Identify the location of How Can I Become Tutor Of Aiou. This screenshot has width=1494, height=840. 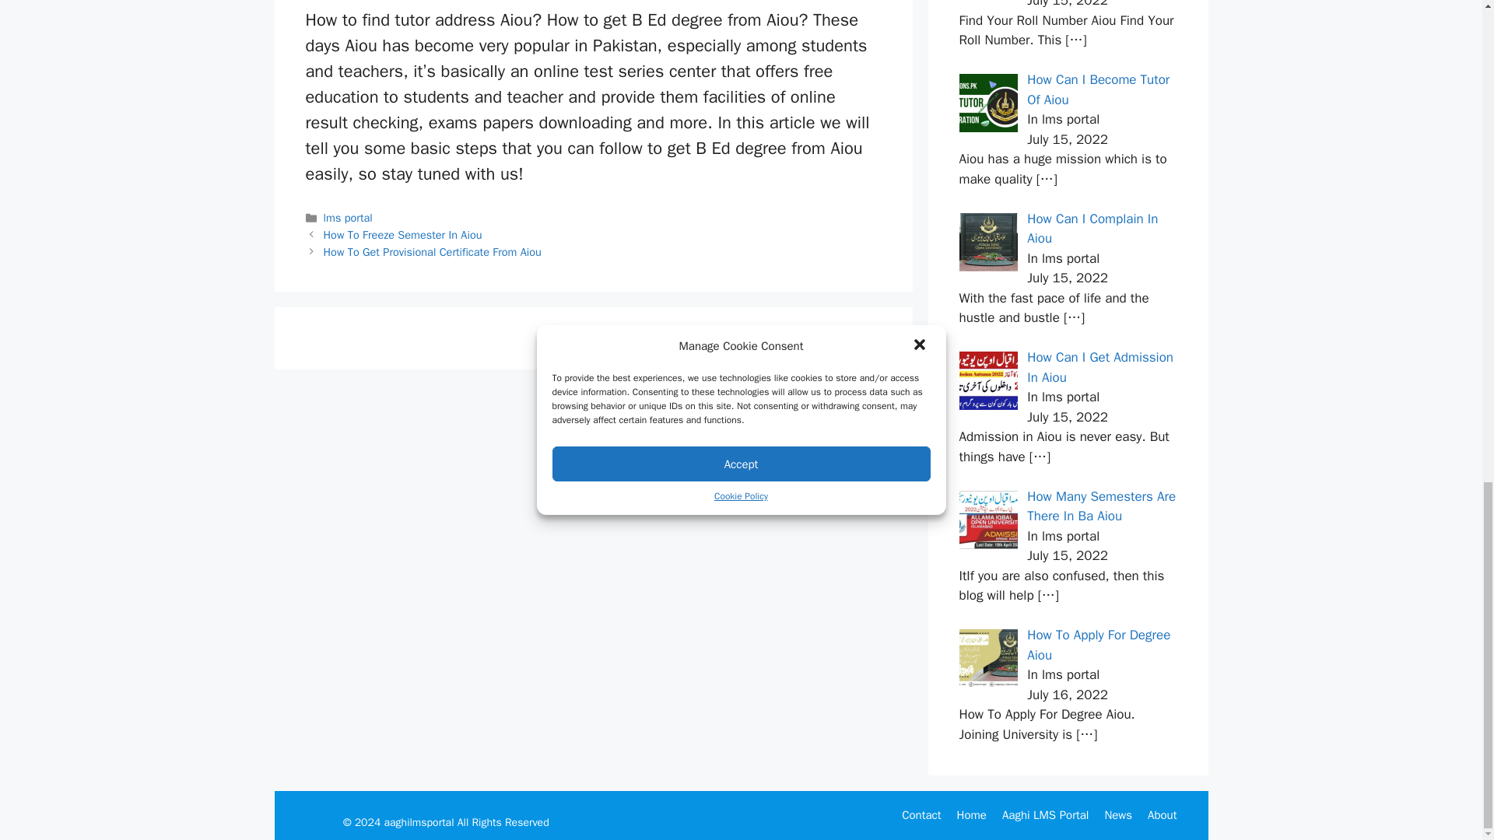
(1099, 89).